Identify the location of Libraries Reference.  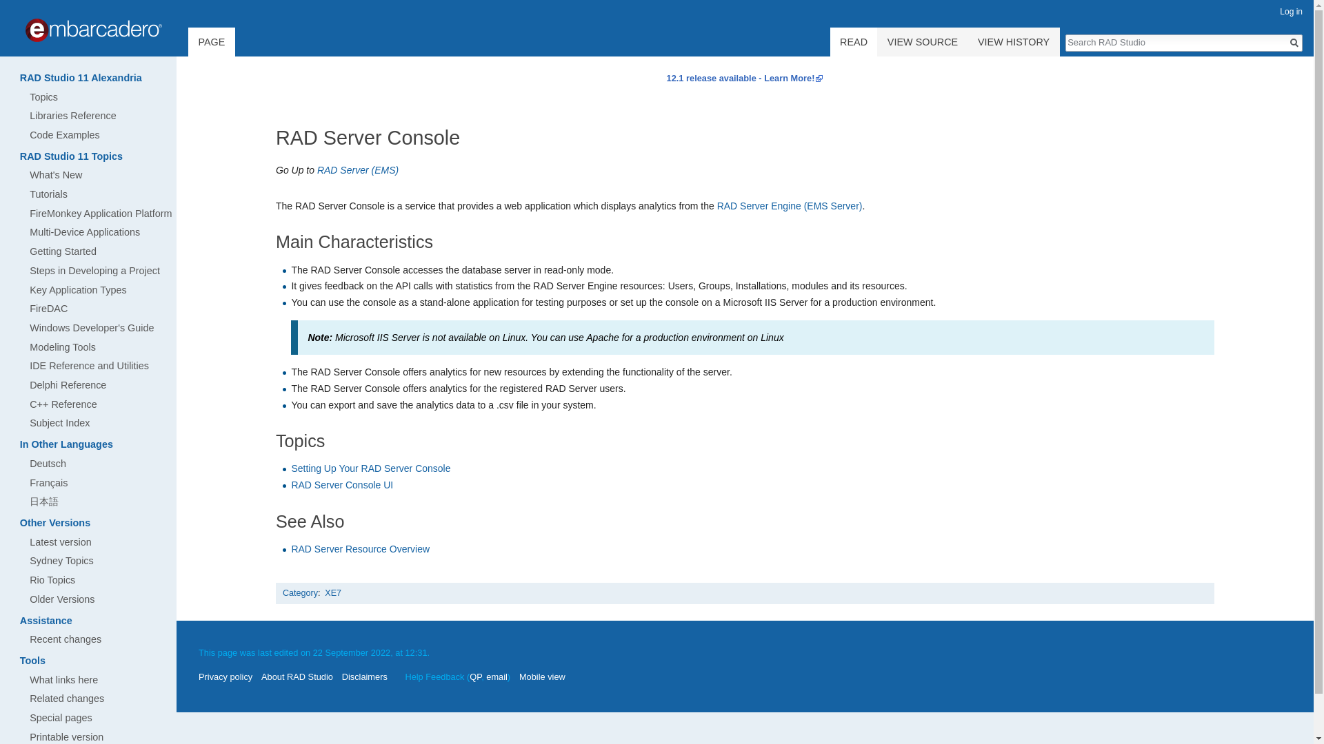
(72, 116).